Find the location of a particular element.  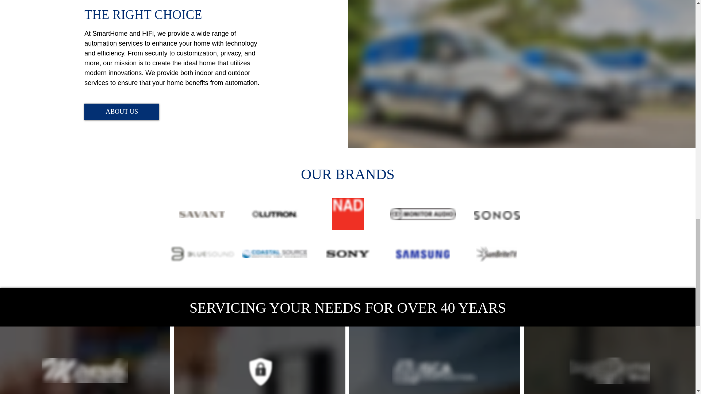

automation services is located at coordinates (113, 43).